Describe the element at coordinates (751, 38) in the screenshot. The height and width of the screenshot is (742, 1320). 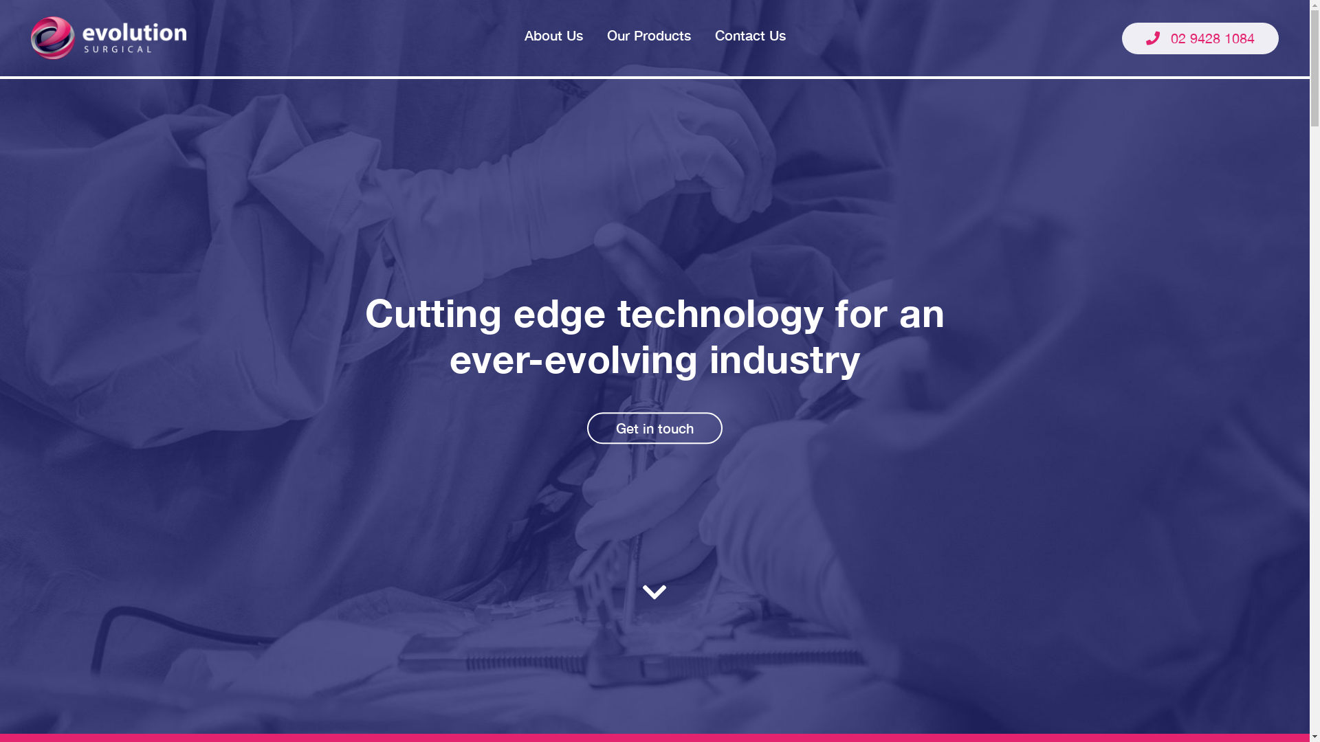
I see `Contact Us` at that location.